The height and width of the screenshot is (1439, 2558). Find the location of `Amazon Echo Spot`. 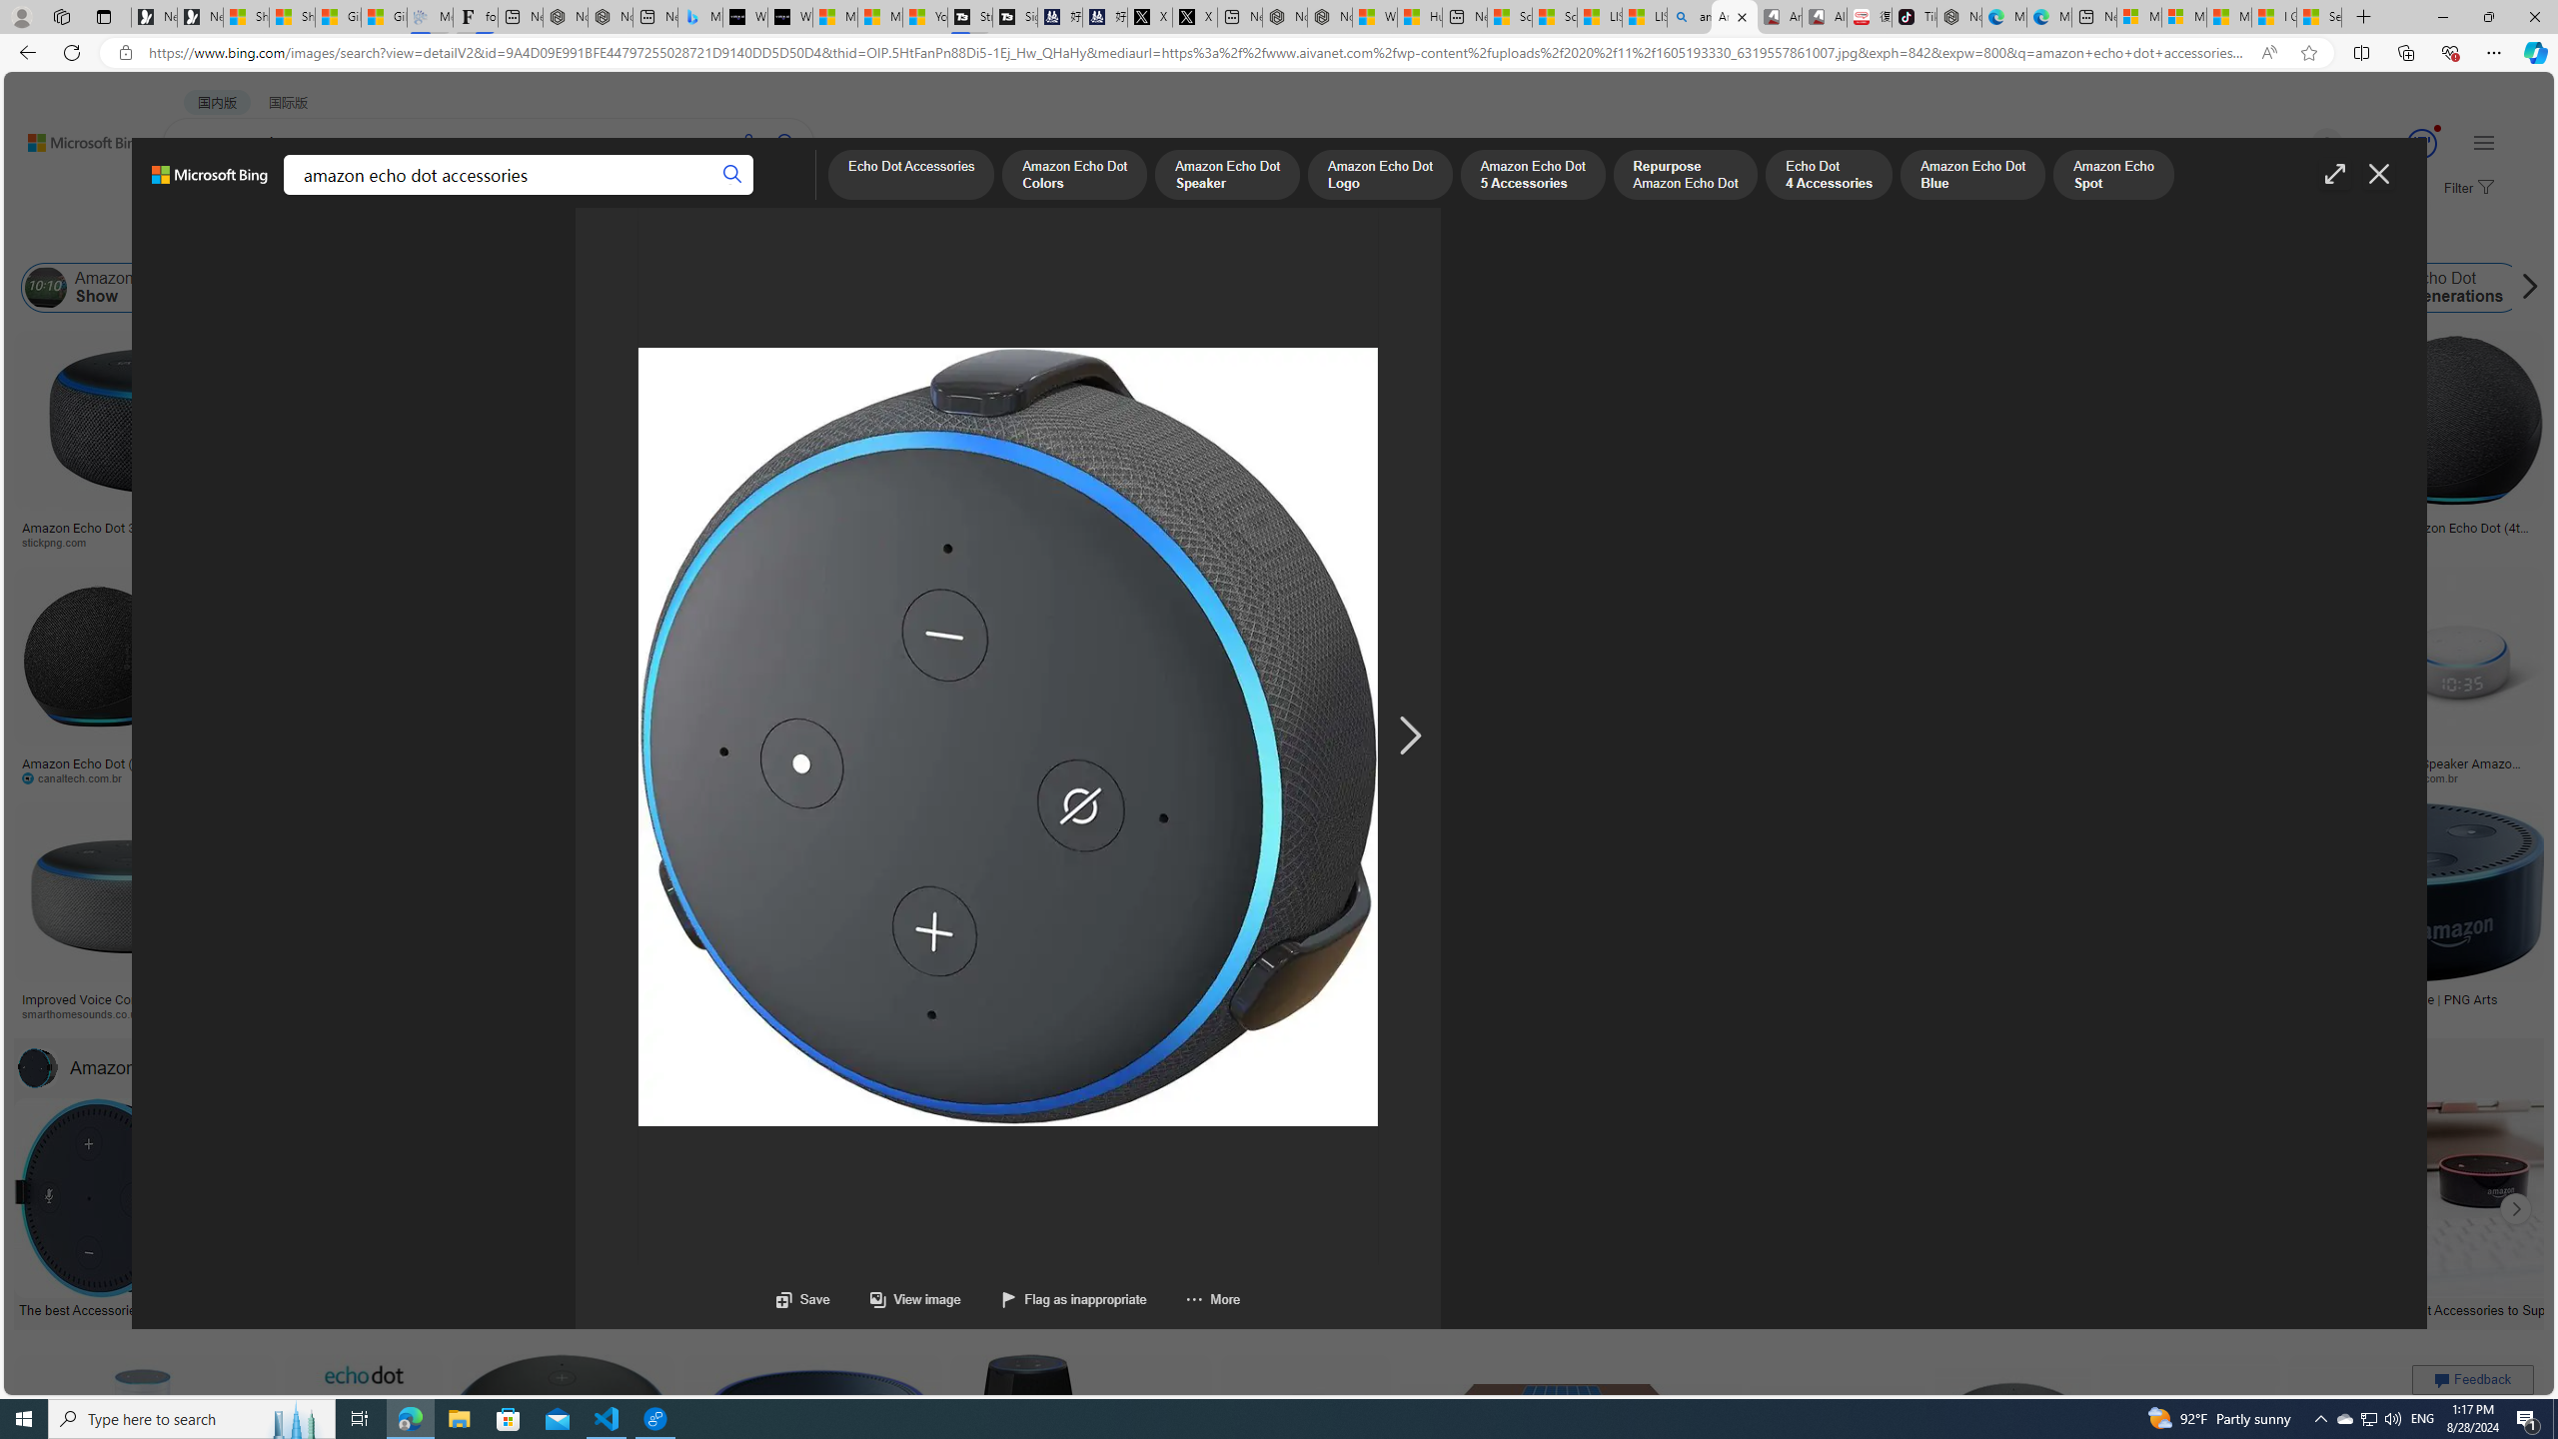

Amazon Echo Spot is located at coordinates (1986, 288).